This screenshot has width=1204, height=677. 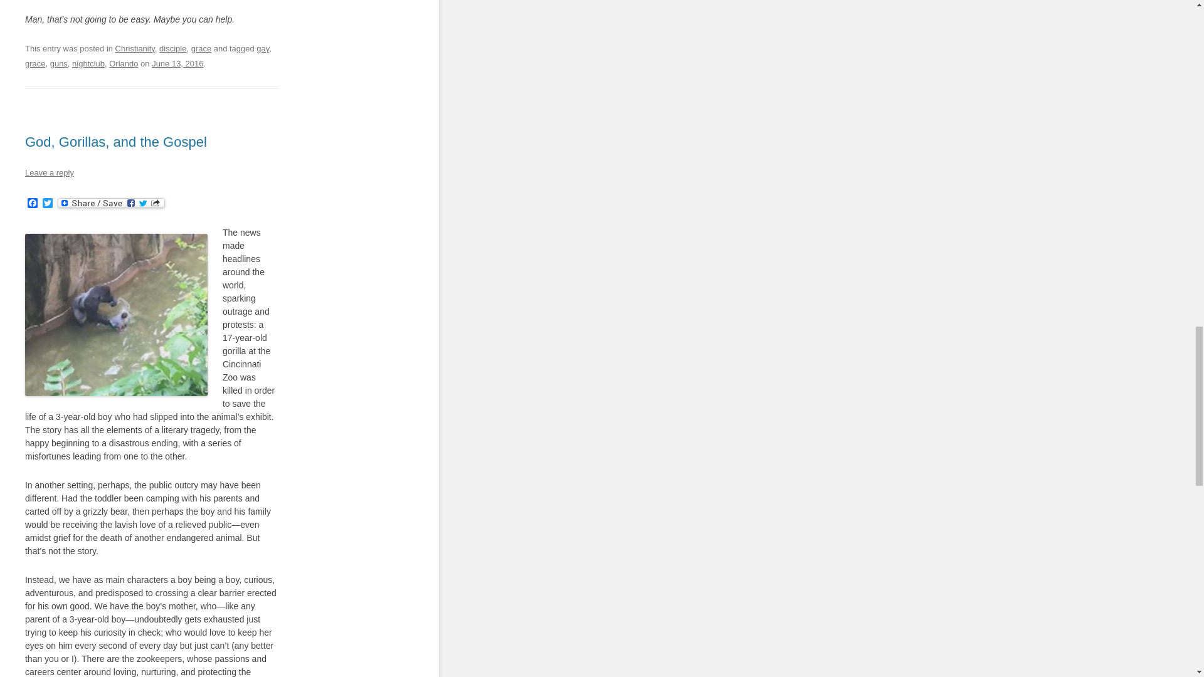 What do you see at coordinates (49, 172) in the screenshot?
I see `Leave a reply` at bounding box center [49, 172].